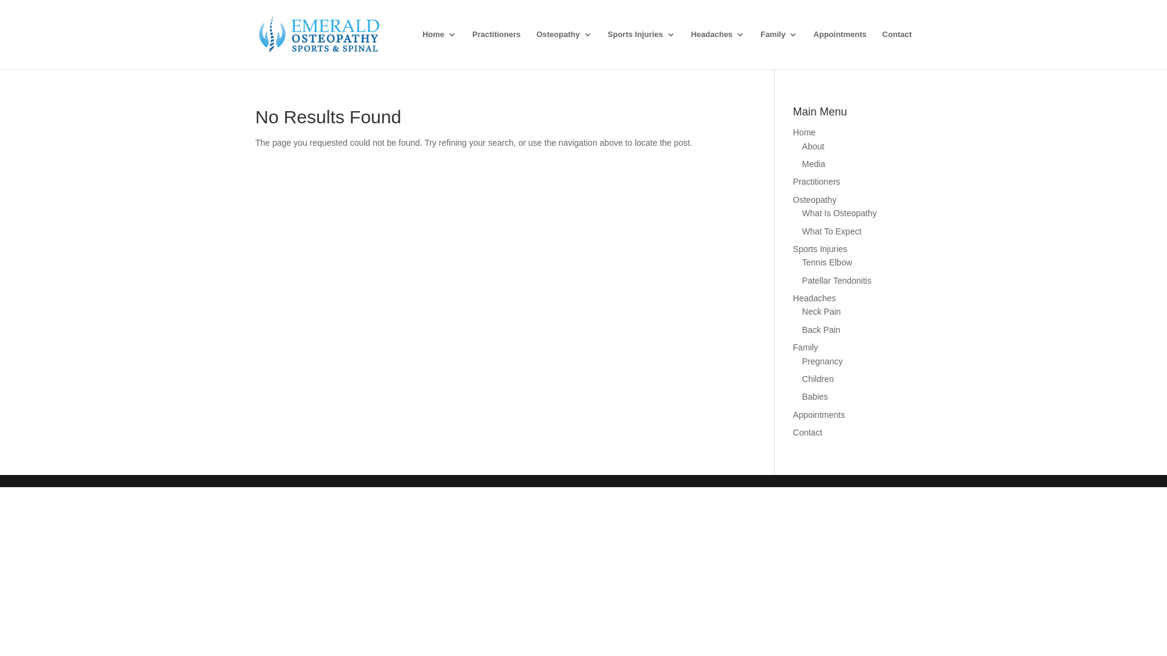 This screenshot has width=1167, height=656. What do you see at coordinates (832, 231) in the screenshot?
I see `What To Expect` at bounding box center [832, 231].